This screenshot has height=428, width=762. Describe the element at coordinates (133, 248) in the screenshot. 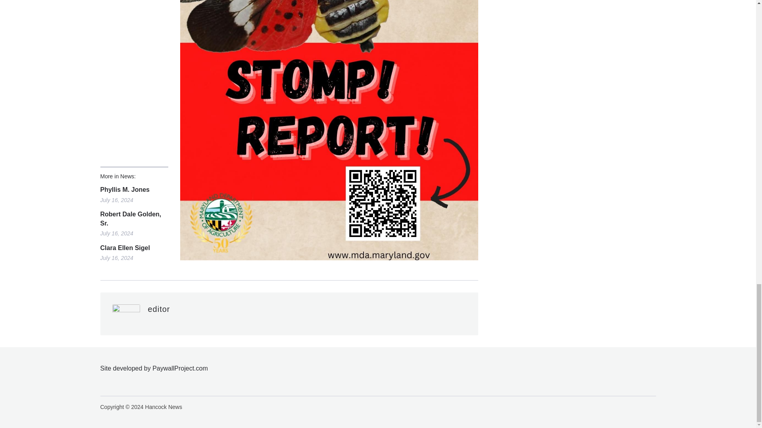

I see `Permalink to Clara Ellen Sigel` at that location.